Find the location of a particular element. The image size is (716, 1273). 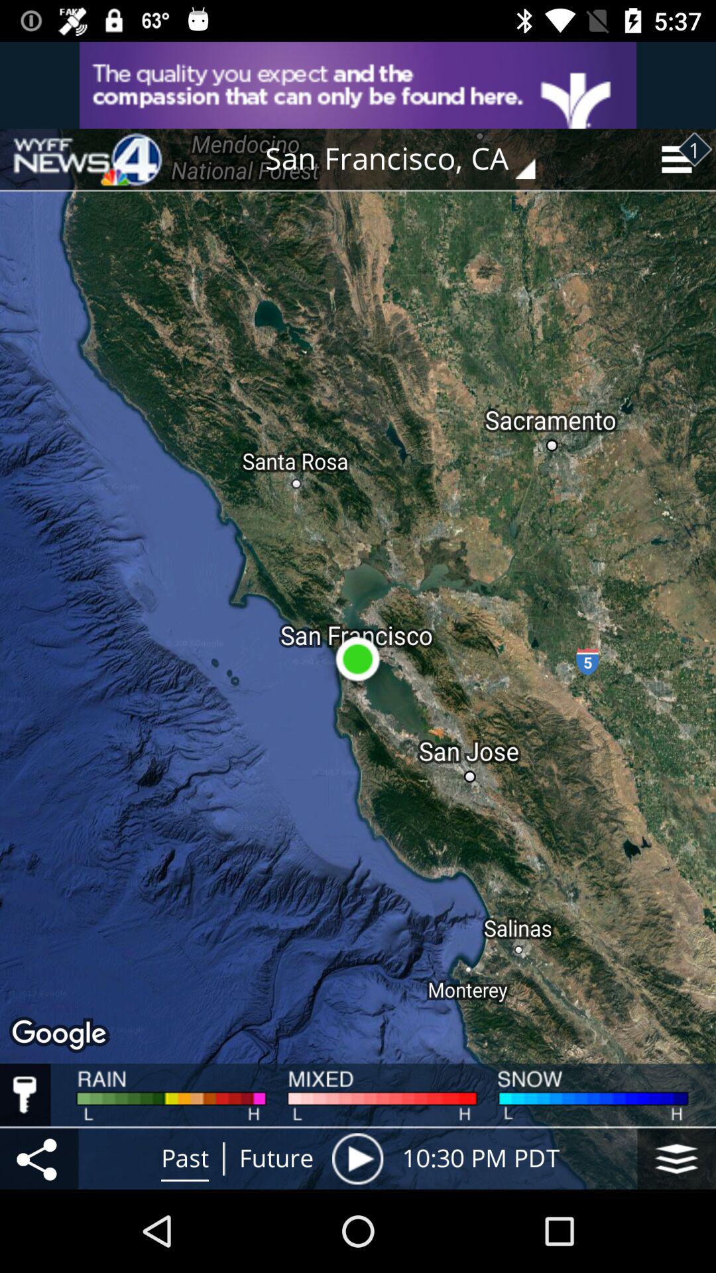

click on the button beside past is located at coordinates (276, 1159).